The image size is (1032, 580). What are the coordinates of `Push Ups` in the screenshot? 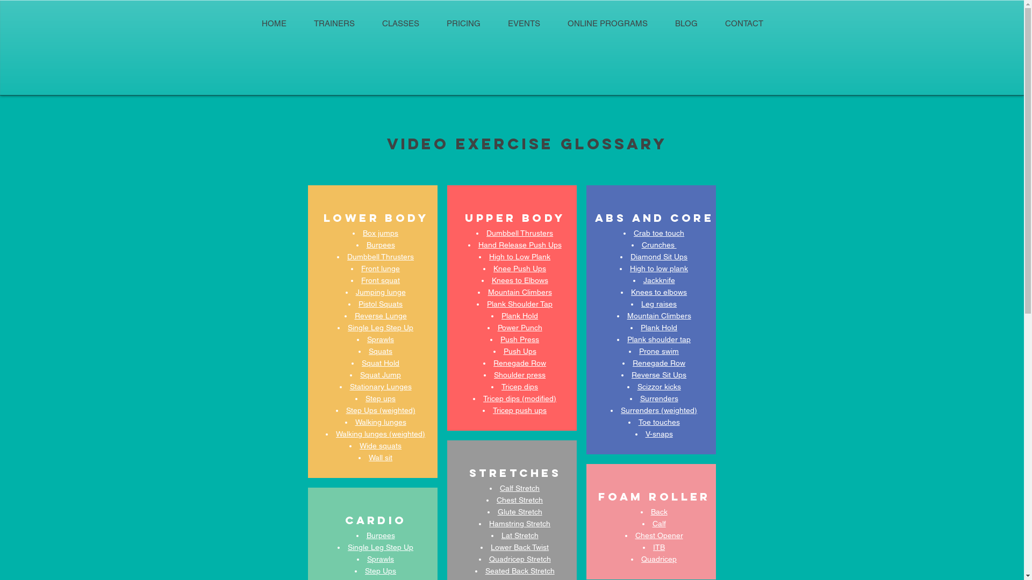 It's located at (520, 351).